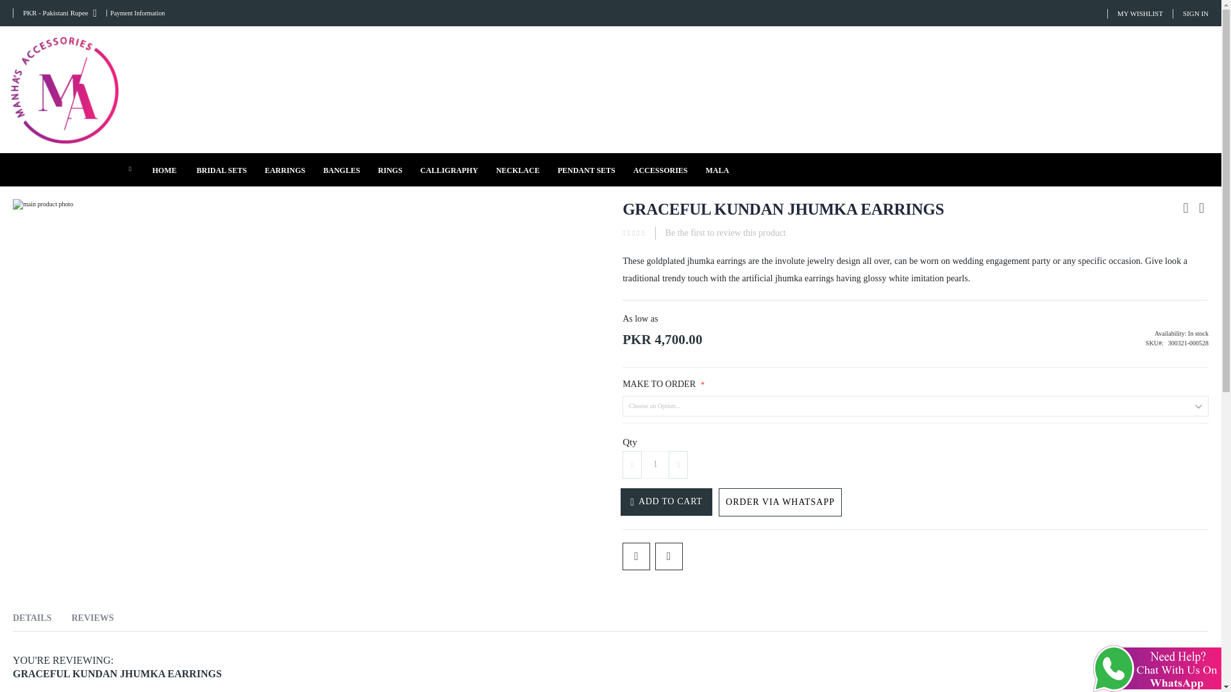 The width and height of the screenshot is (1231, 692). I want to click on MALA, so click(717, 169).